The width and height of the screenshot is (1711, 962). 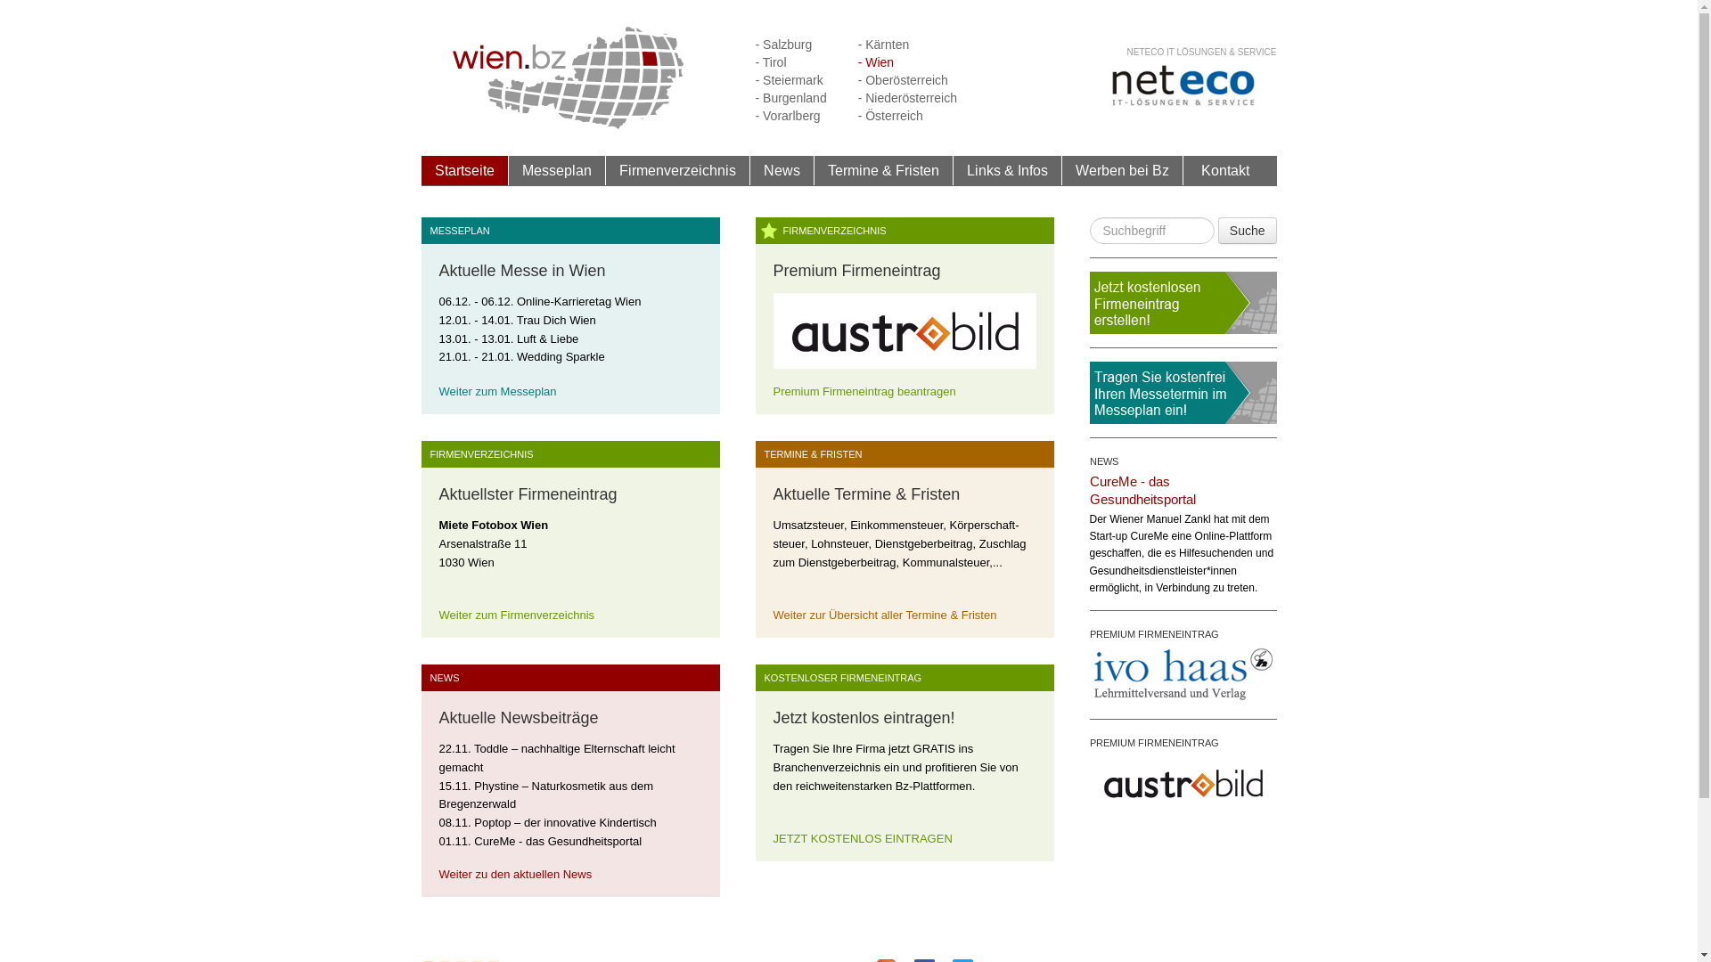 What do you see at coordinates (1183, 303) in the screenshot?
I see `Bundesland.bz - Firmeneintrag gratis` at bounding box center [1183, 303].